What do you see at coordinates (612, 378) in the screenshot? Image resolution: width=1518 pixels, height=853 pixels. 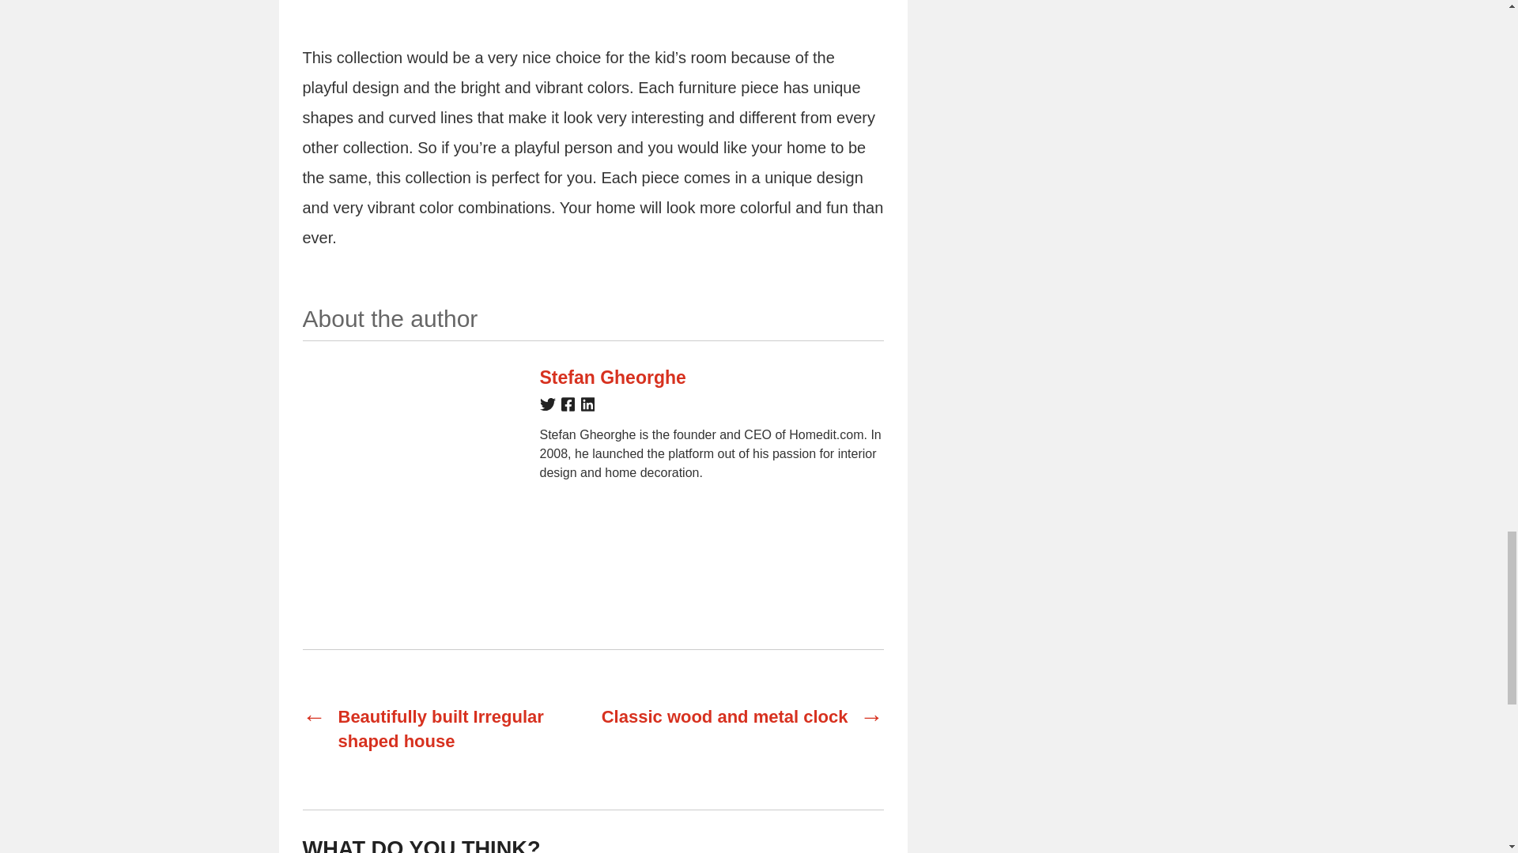 I see `Stefan Gheorghe` at bounding box center [612, 378].